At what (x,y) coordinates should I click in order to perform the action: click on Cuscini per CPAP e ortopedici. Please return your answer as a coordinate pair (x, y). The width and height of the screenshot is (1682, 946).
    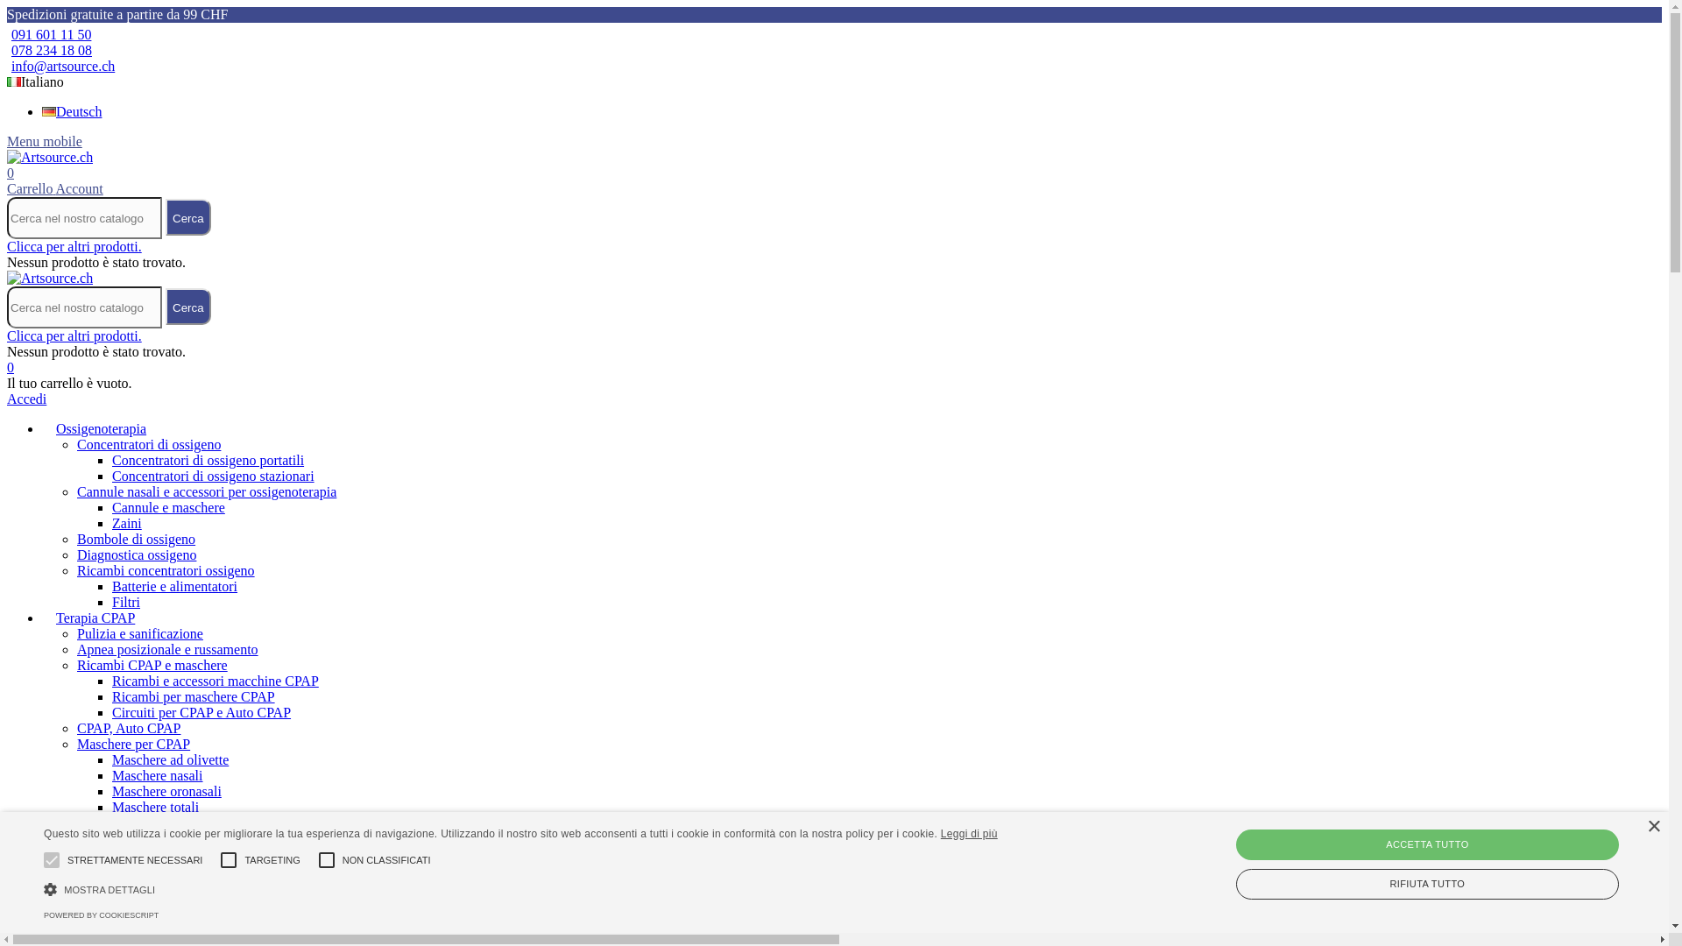
    Looking at the image, I should click on (163, 855).